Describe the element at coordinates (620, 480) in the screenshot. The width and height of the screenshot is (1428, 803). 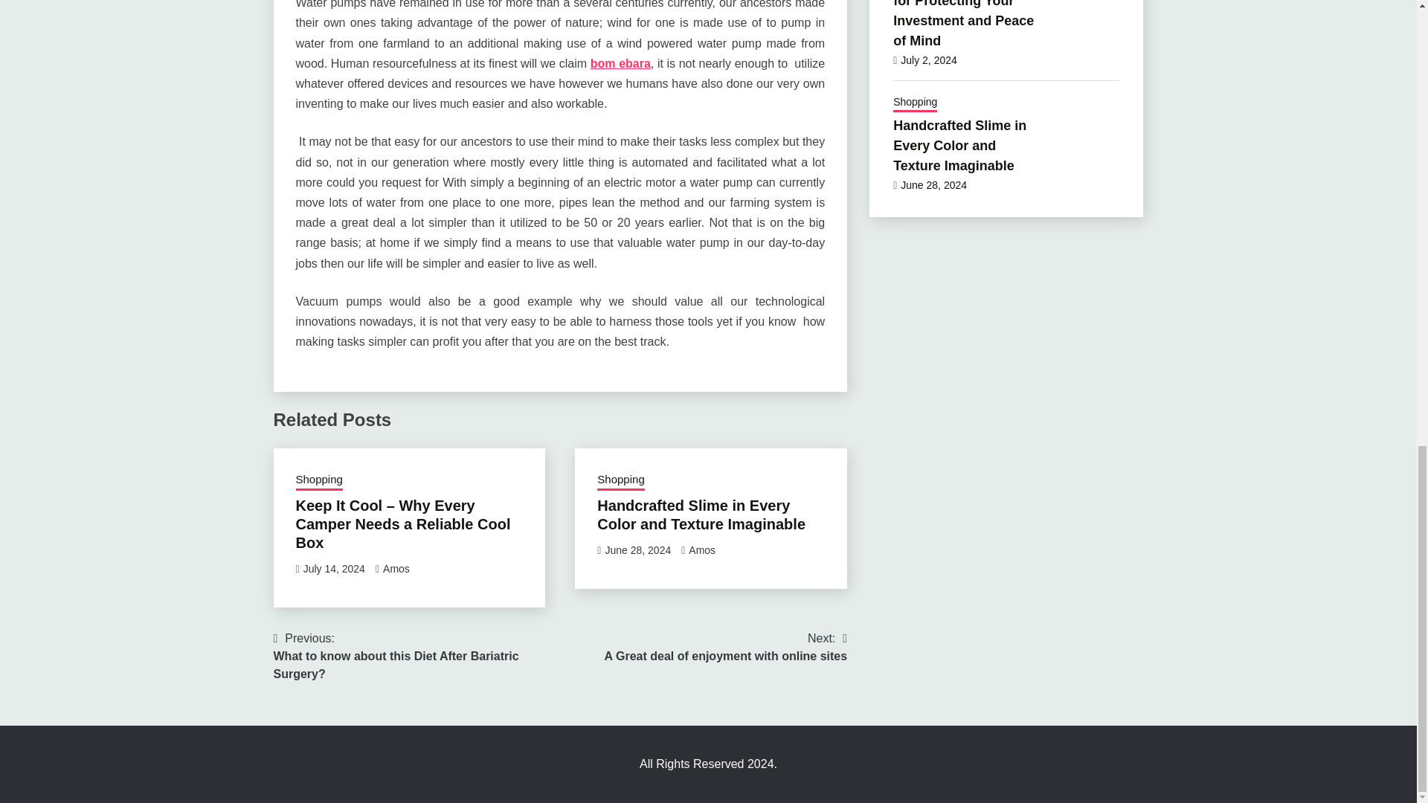
I see `Amos` at that location.